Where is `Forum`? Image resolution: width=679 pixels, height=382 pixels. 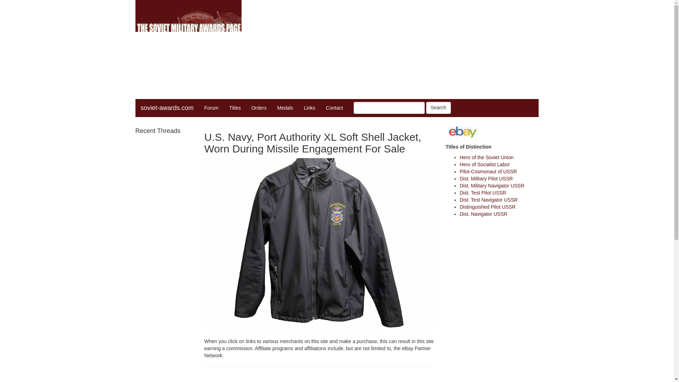
Forum is located at coordinates (211, 108).